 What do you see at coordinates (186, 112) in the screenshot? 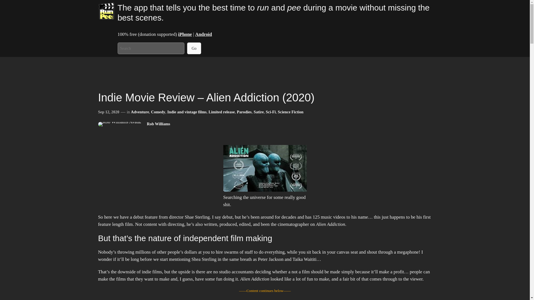
I see `Indie and vintage films` at bounding box center [186, 112].